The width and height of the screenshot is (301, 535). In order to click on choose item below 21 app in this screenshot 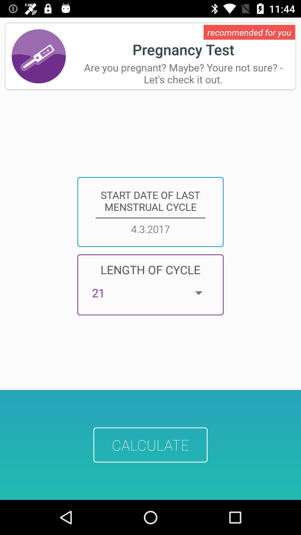, I will do `click(151, 445)`.